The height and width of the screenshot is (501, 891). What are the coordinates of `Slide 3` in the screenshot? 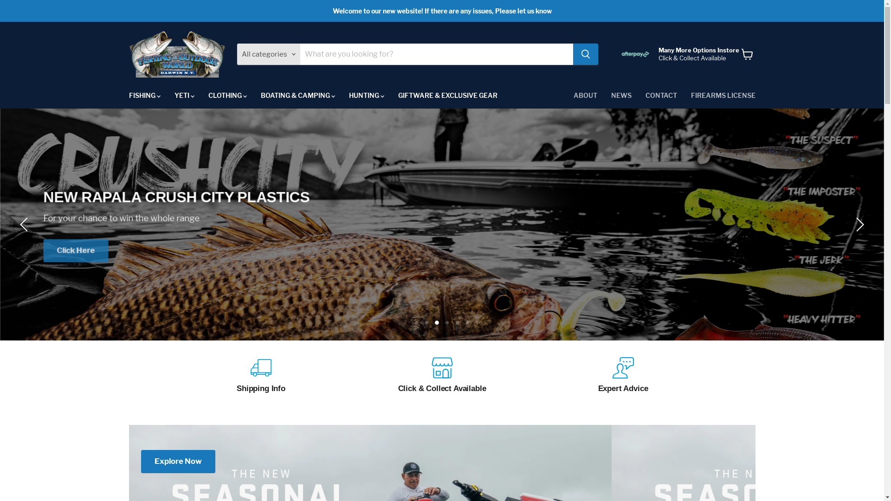 It's located at (437, 323).